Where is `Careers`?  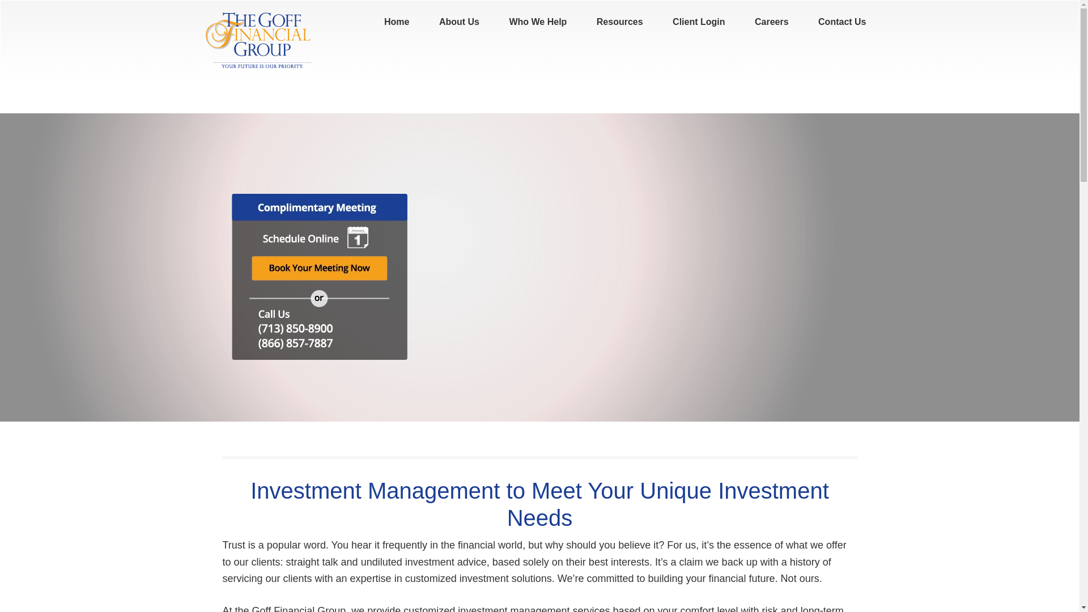 Careers is located at coordinates (772, 22).